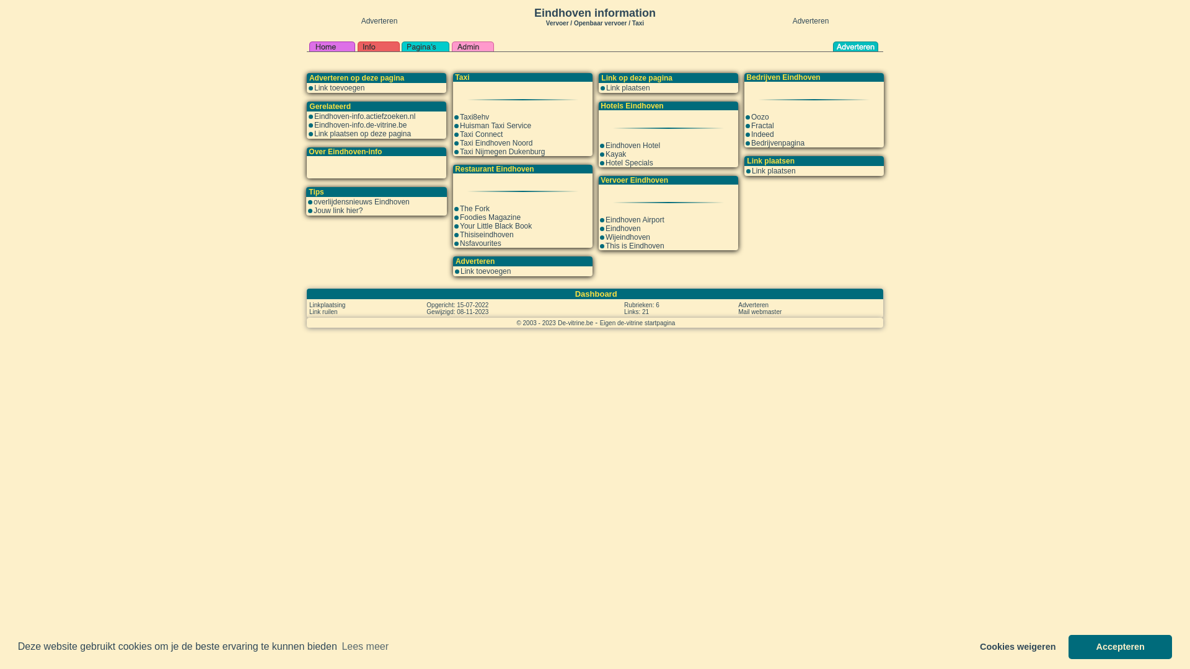 Image resolution: width=1190 pixels, height=669 pixels. I want to click on Thisiseindhoven, so click(487, 235).